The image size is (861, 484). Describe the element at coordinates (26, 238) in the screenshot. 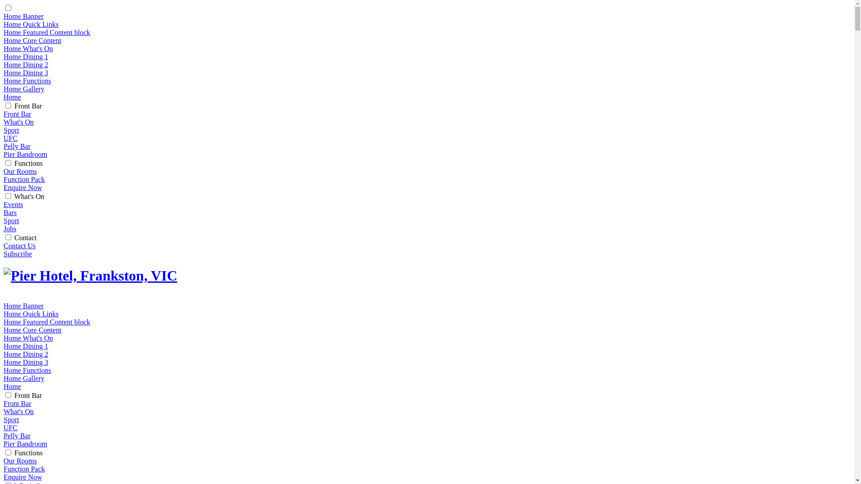

I see `Contact` at that location.